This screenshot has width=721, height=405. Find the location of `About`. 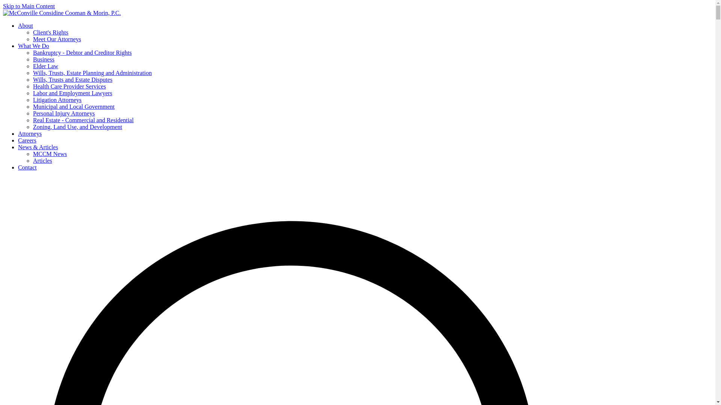

About is located at coordinates (26, 25).